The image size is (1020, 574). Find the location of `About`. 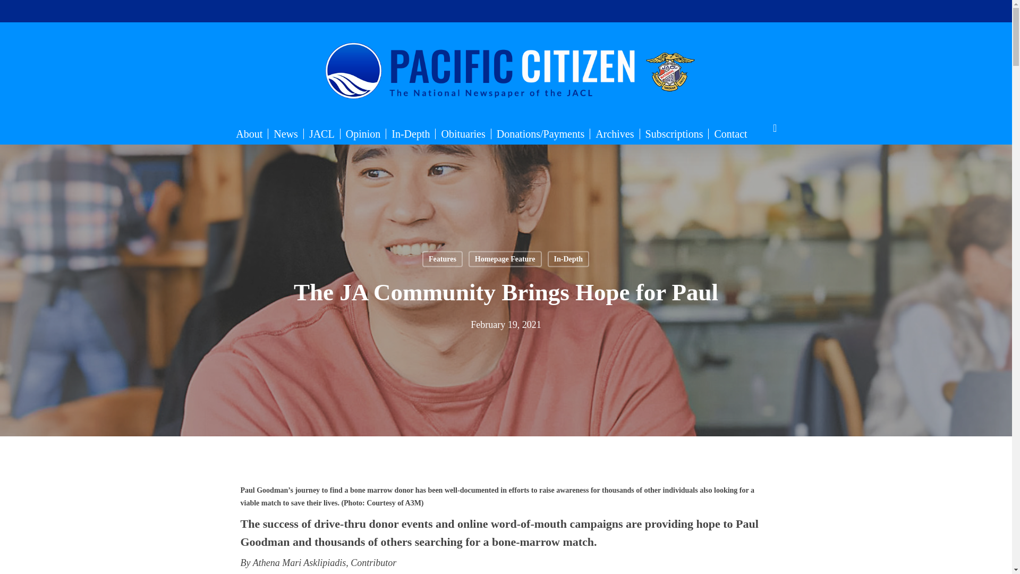

About is located at coordinates (249, 134).